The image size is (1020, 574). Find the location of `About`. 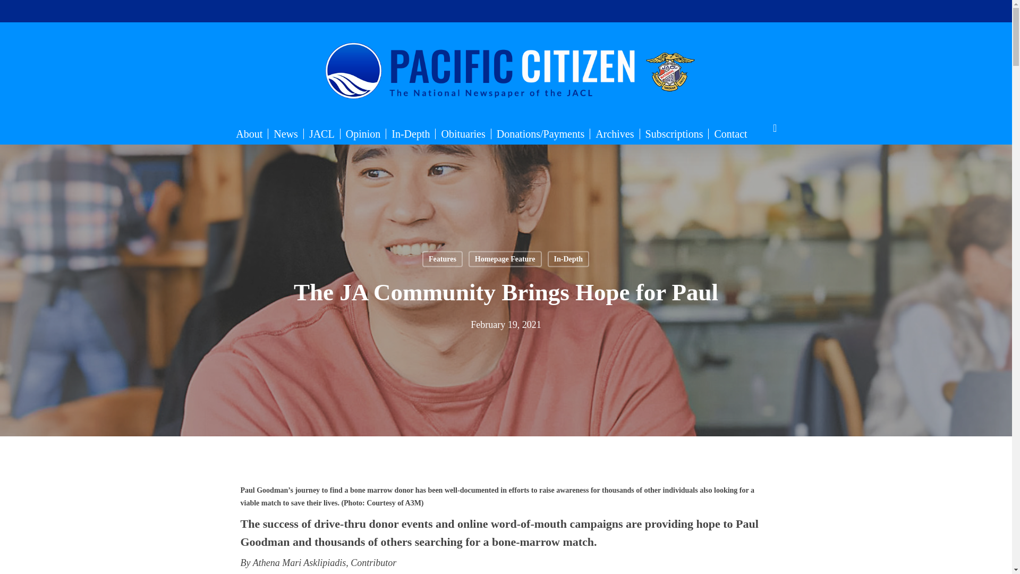

About is located at coordinates (249, 134).